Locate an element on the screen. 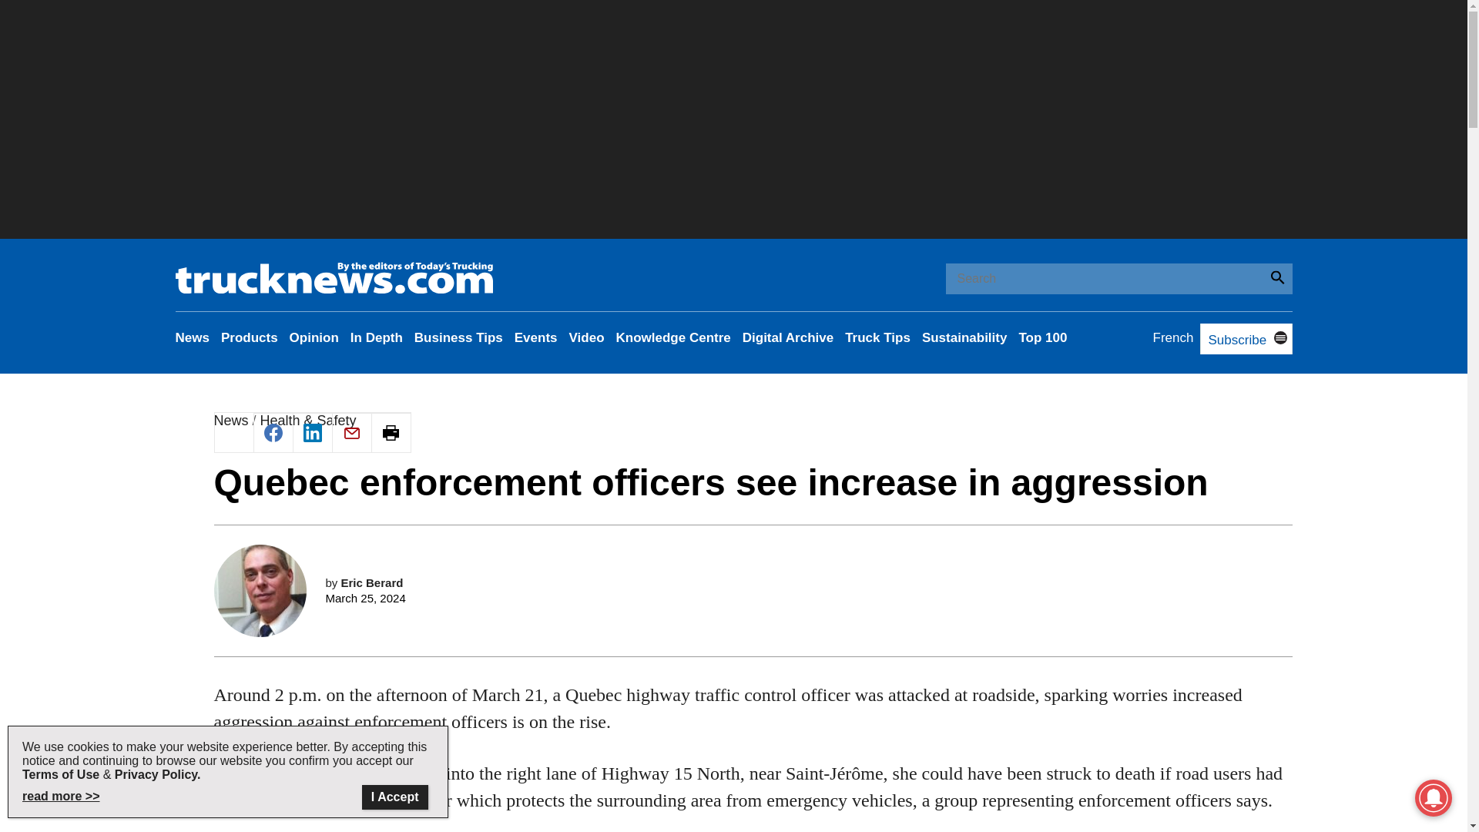 The height and width of the screenshot is (832, 1479). Sustainability is located at coordinates (964, 337).